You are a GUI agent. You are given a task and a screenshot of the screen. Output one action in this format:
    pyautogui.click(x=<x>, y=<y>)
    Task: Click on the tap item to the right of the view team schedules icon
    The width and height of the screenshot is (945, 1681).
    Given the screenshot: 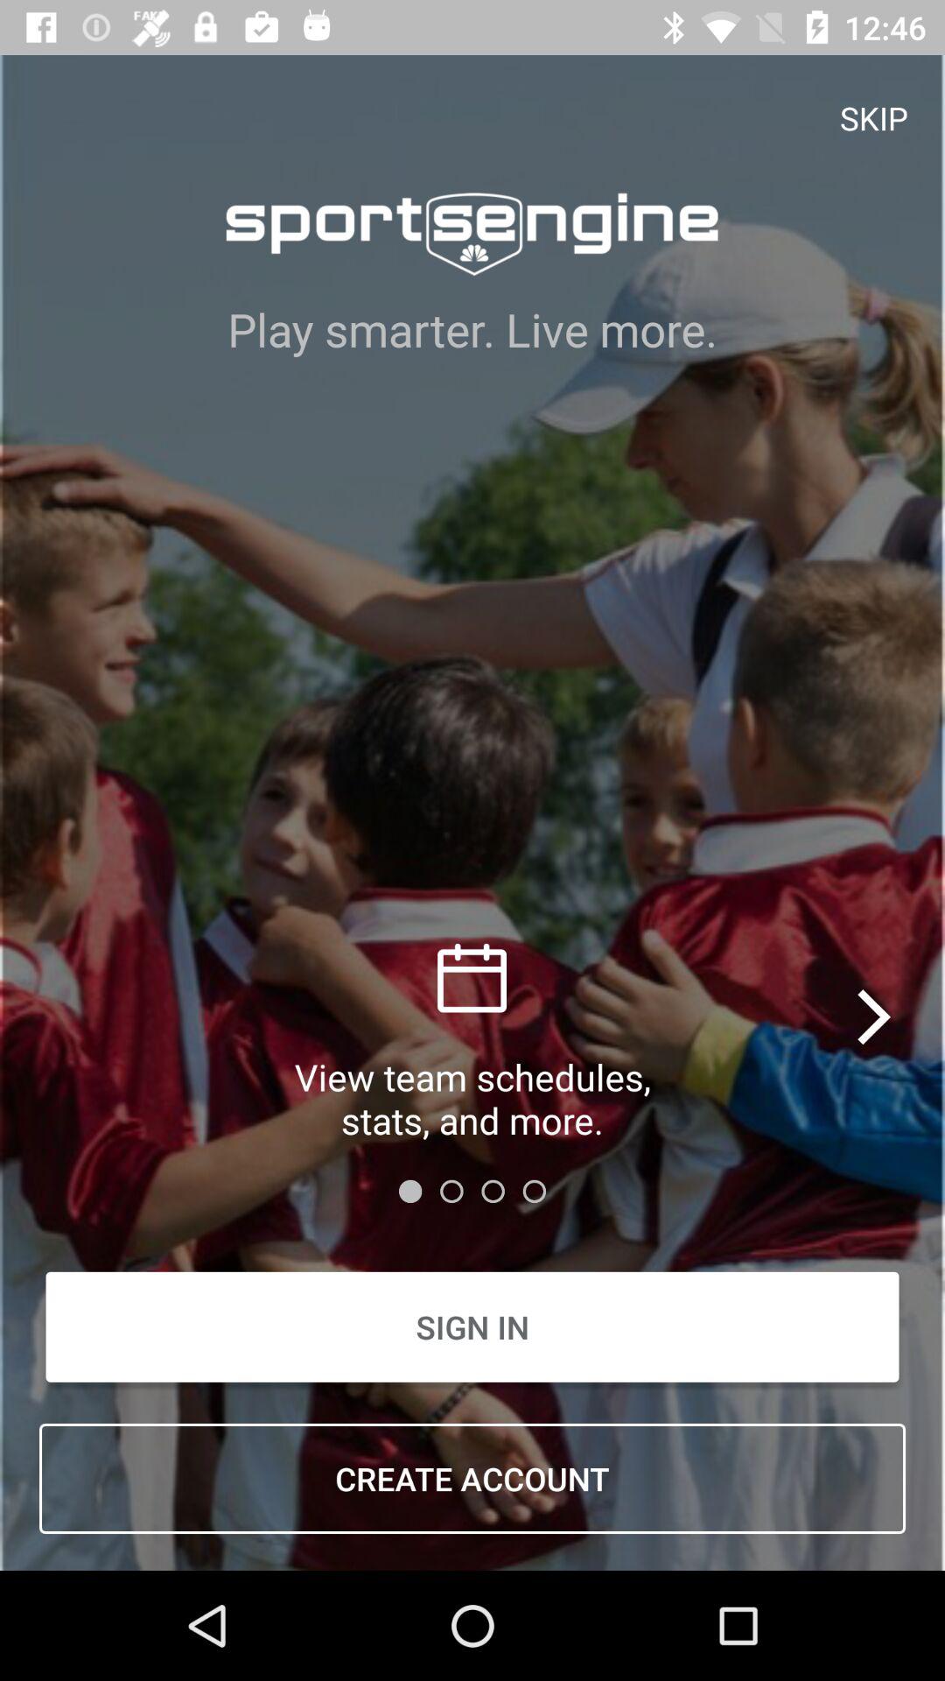 What is the action you would take?
    pyautogui.click(x=875, y=1016)
    